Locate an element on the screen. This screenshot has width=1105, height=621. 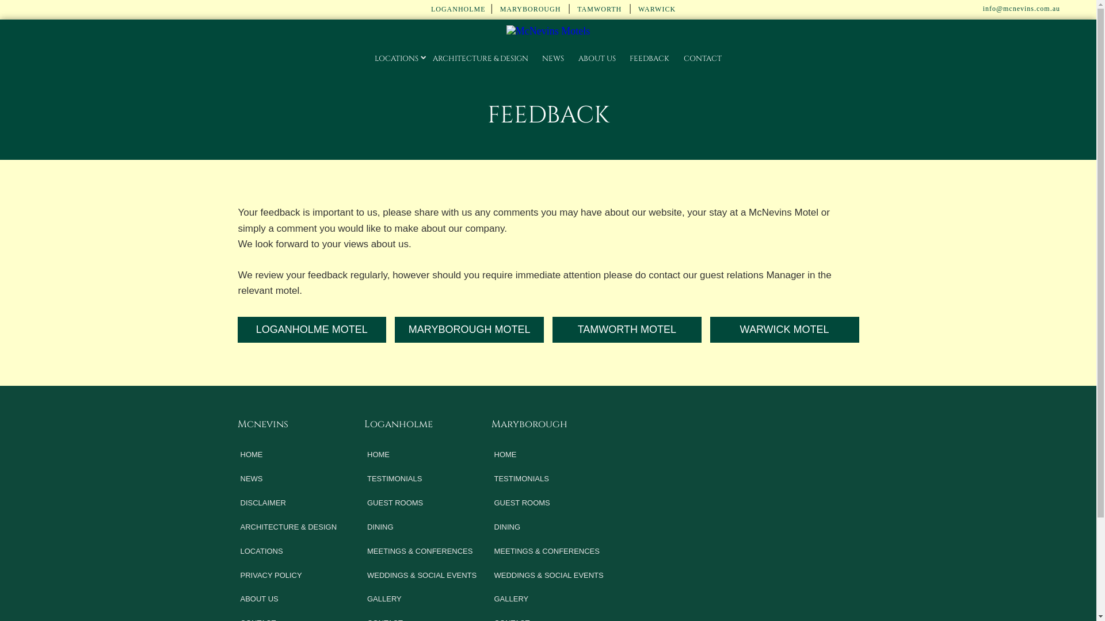
TESTIMONIALS is located at coordinates (428, 479).